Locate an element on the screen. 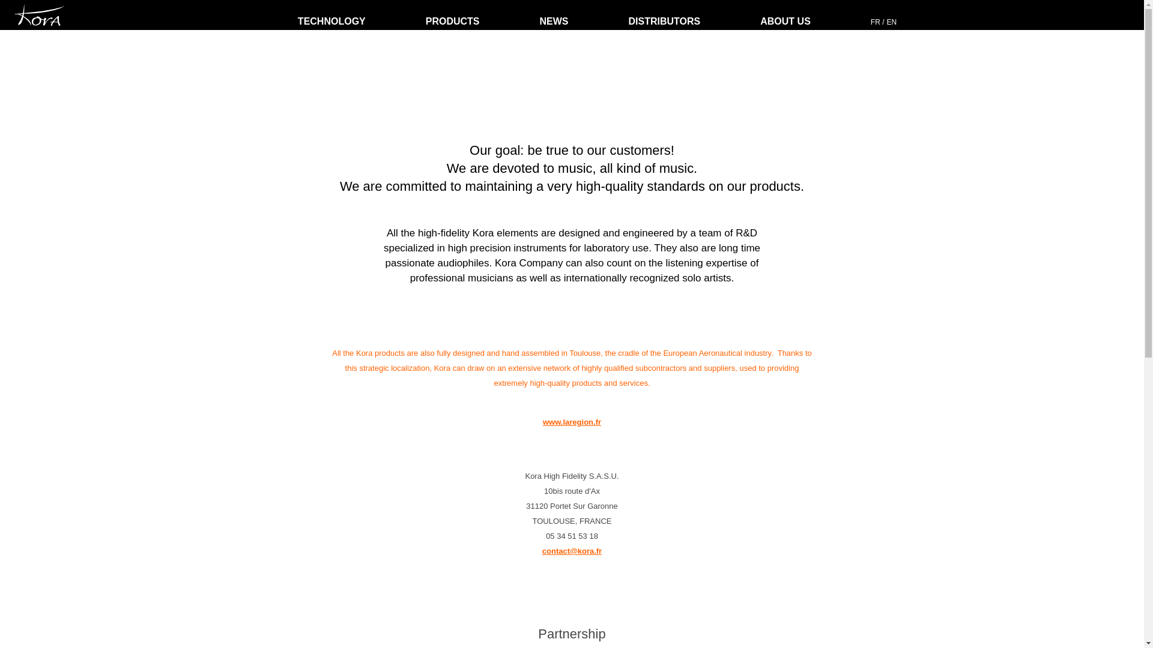  EN is located at coordinates (891, 23).